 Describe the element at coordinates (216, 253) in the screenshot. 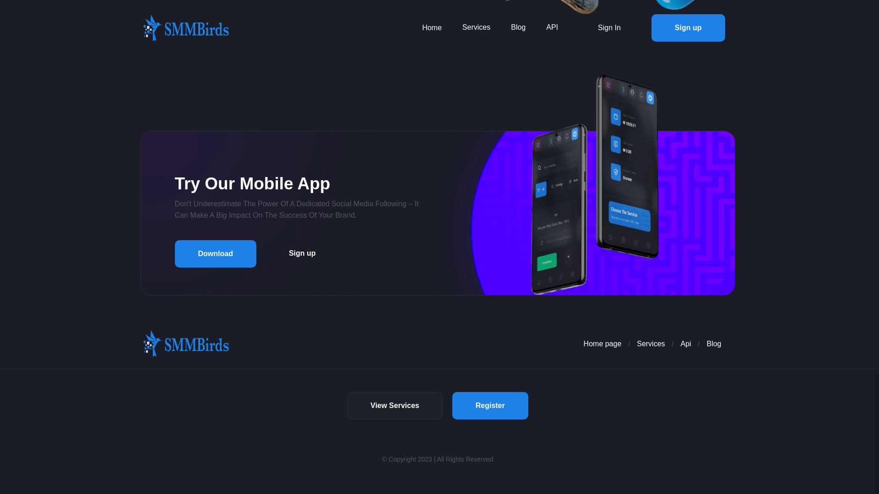

I see `Download` at that location.